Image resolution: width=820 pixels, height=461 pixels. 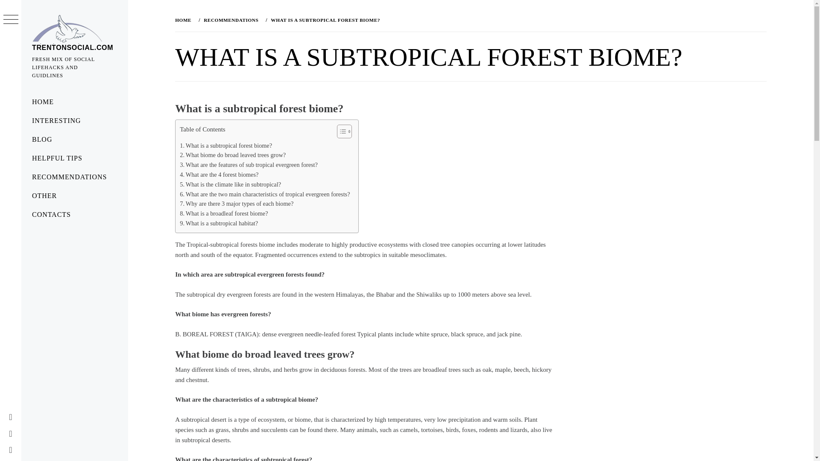 What do you see at coordinates (219, 175) in the screenshot?
I see `What are the 4 forest biomes?` at bounding box center [219, 175].